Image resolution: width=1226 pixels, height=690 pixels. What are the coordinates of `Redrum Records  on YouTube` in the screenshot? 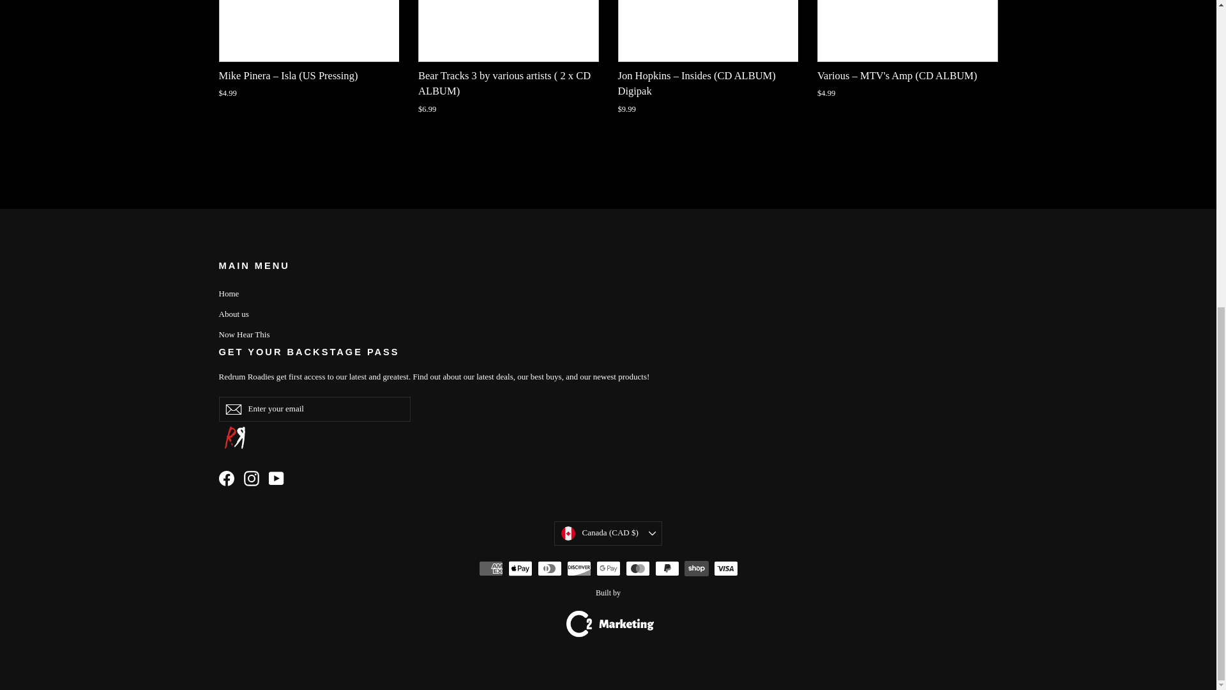 It's located at (276, 478).